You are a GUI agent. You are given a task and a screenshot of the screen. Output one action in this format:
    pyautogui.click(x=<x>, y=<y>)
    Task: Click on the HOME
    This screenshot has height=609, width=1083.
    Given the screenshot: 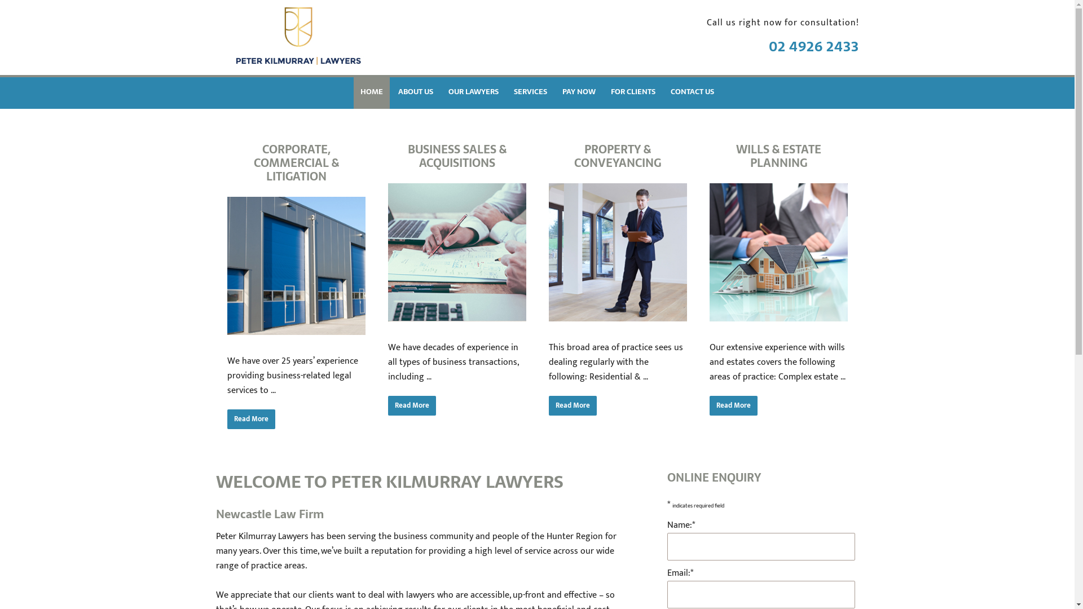 What is the action you would take?
    pyautogui.click(x=372, y=92)
    